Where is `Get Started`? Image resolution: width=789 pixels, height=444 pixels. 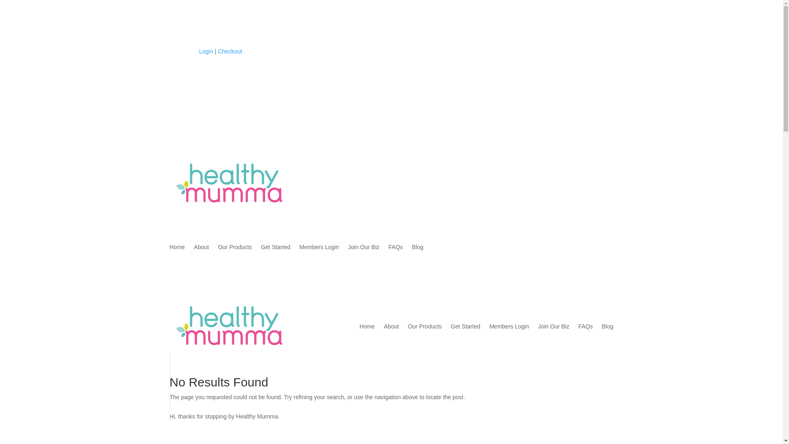 Get Started is located at coordinates (276, 249).